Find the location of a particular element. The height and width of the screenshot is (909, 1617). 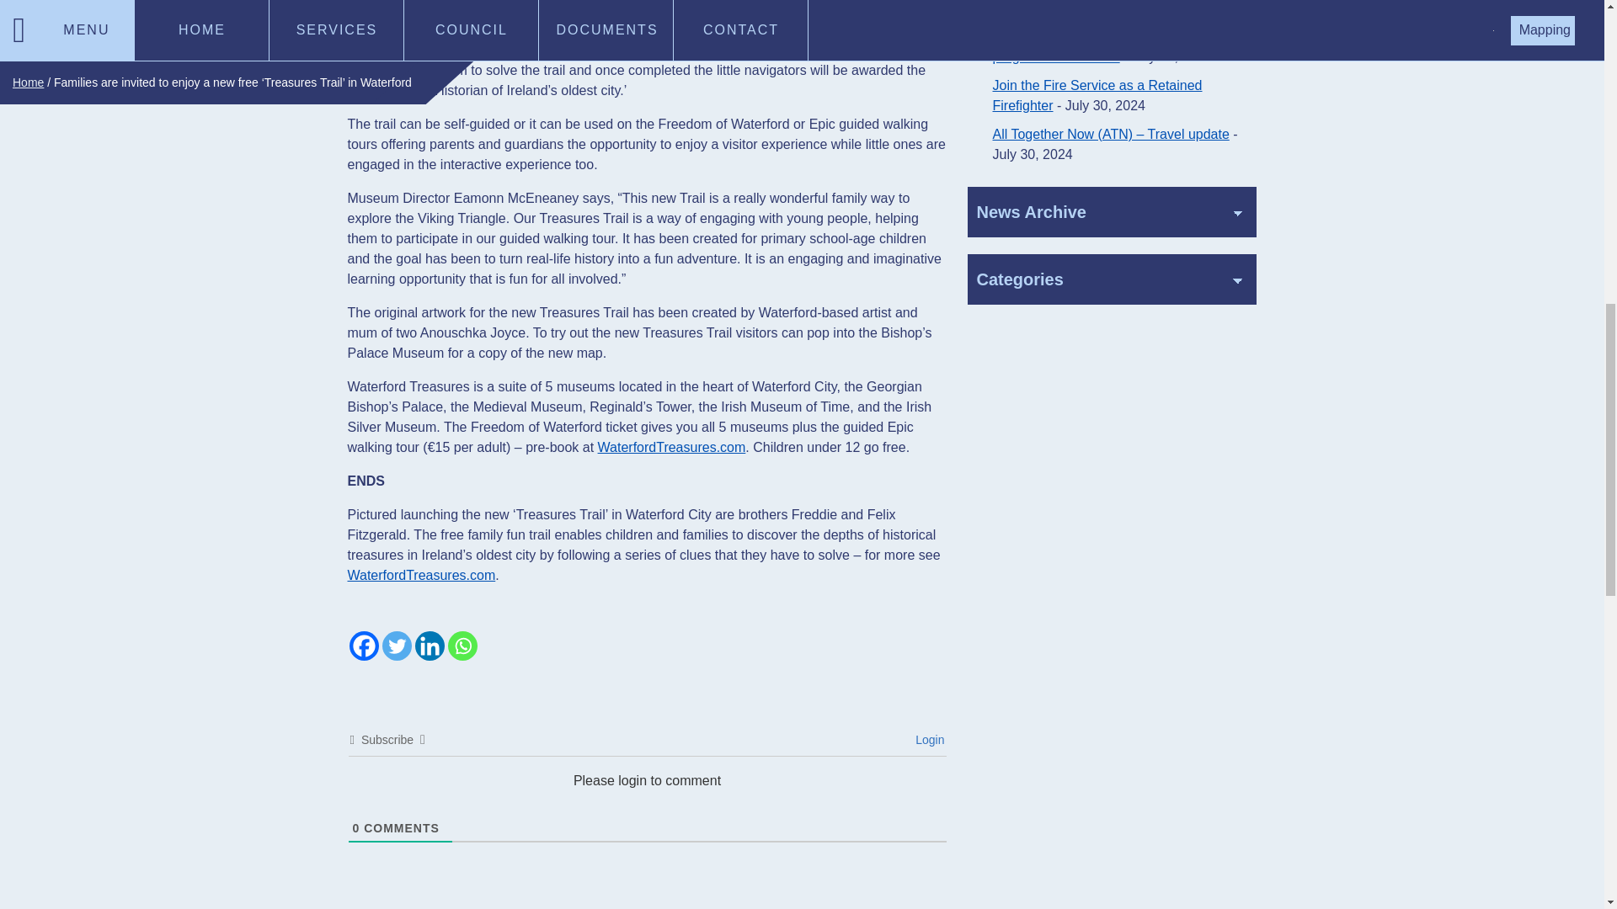

Whatsapp is located at coordinates (462, 646).